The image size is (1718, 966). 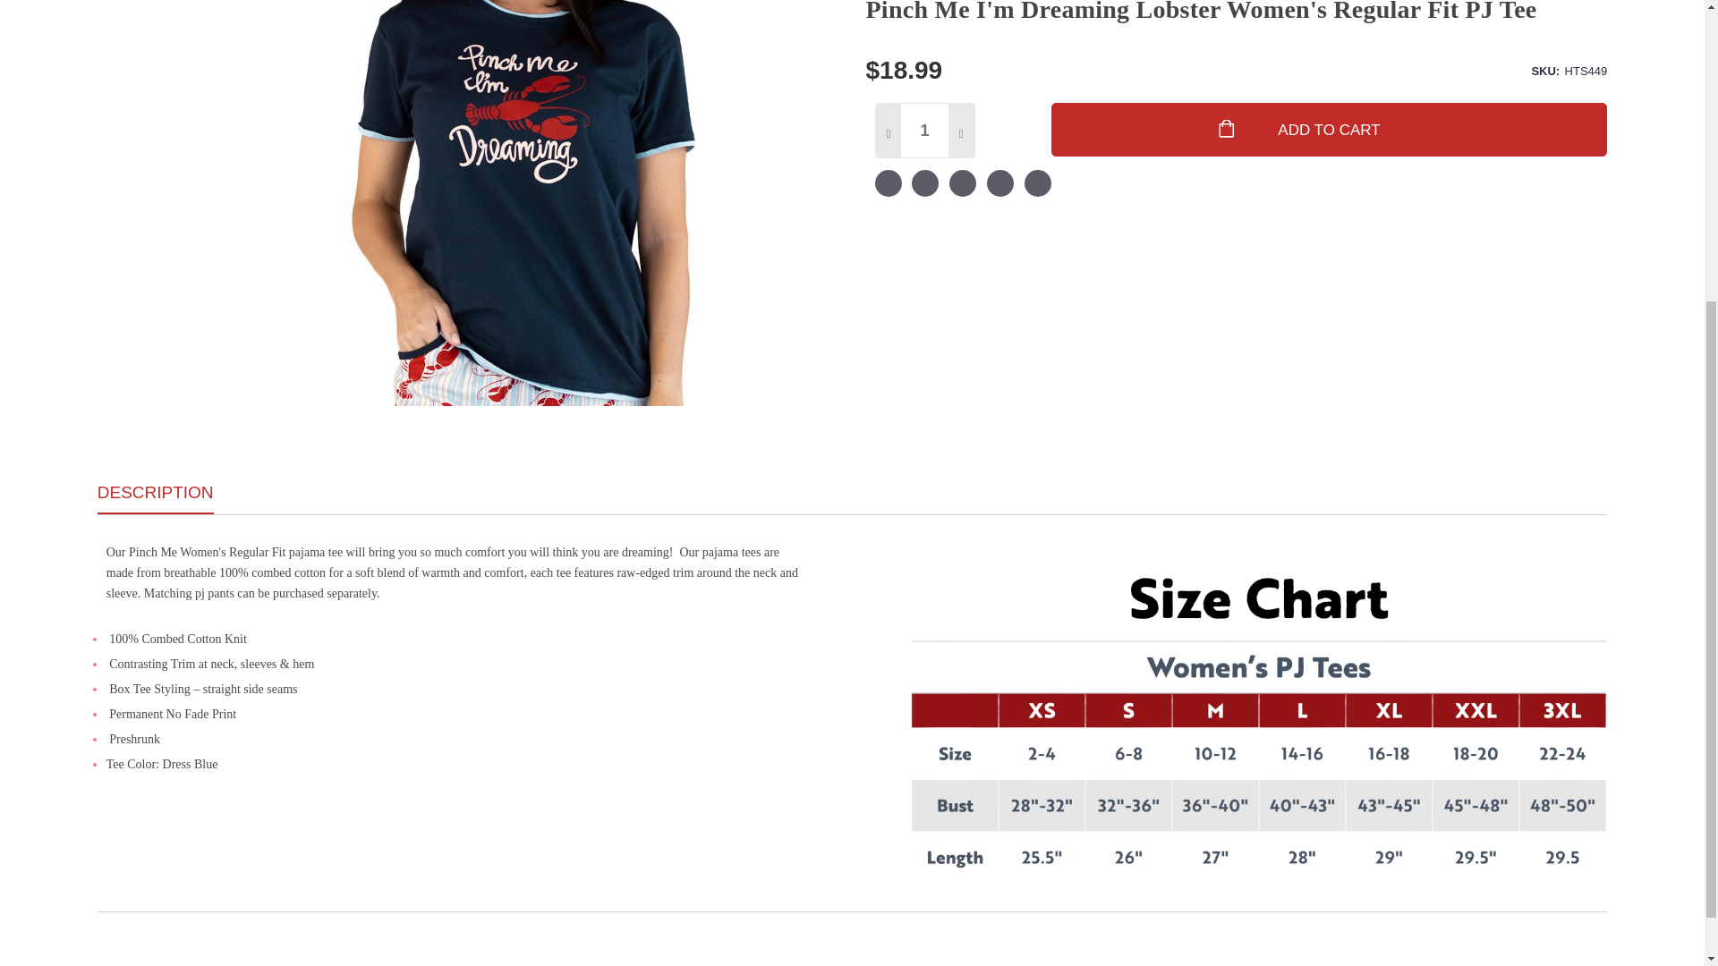 I want to click on Email, so click(x=925, y=186).